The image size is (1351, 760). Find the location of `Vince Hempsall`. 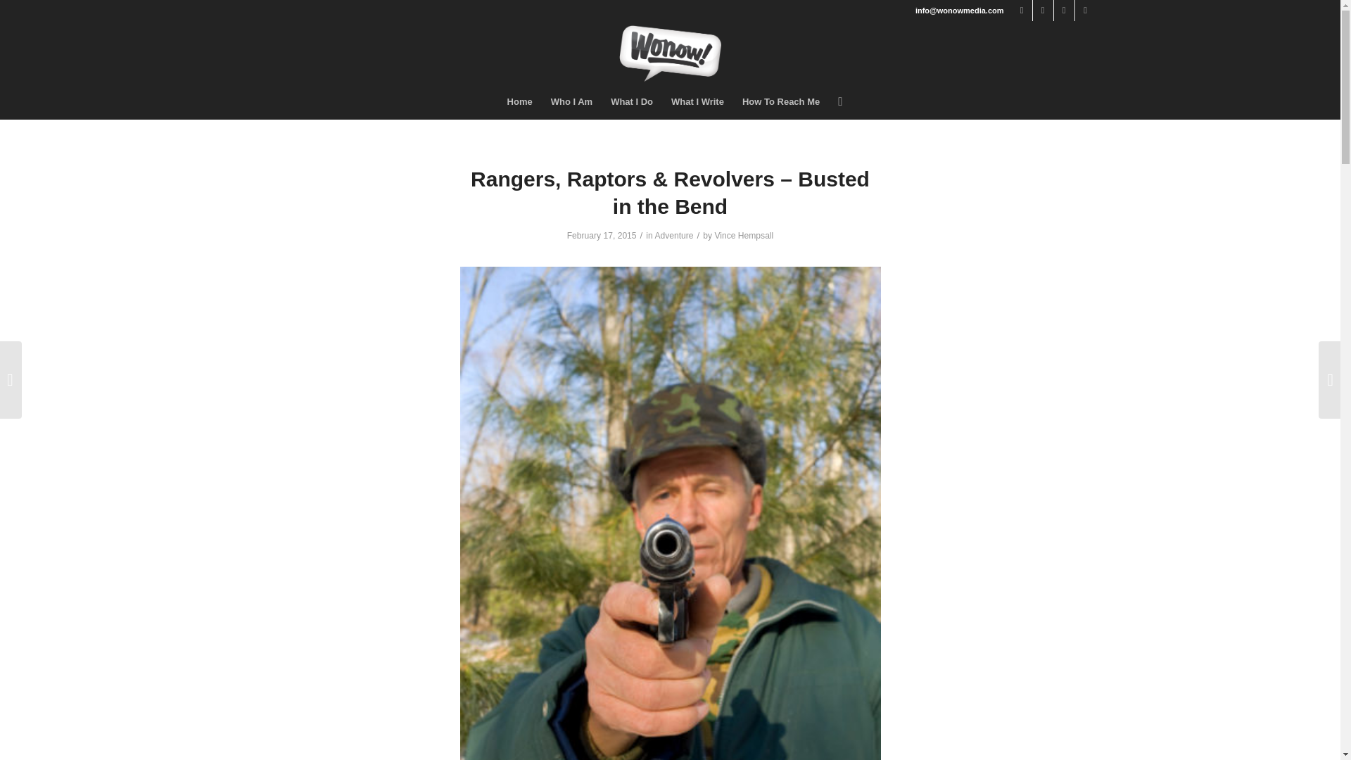

Vince Hempsall is located at coordinates (743, 236).